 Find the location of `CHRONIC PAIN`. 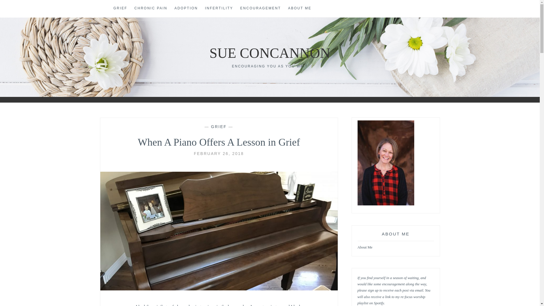

CHRONIC PAIN is located at coordinates (151, 8).